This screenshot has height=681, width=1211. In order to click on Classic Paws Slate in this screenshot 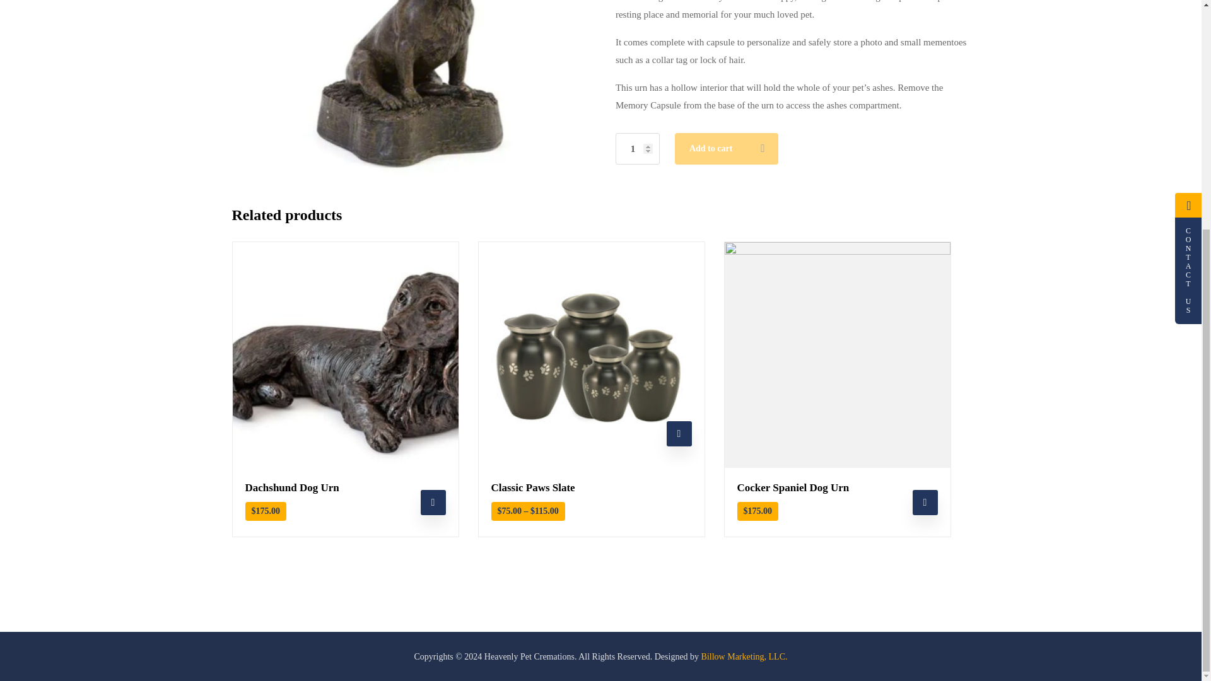, I will do `click(590, 497)`.